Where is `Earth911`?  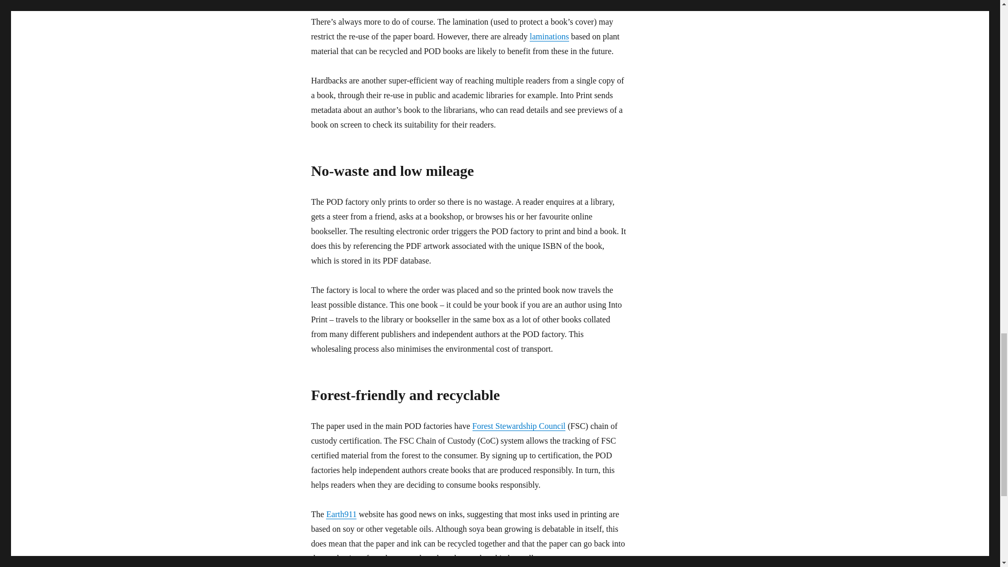
Earth911 is located at coordinates (341, 514).